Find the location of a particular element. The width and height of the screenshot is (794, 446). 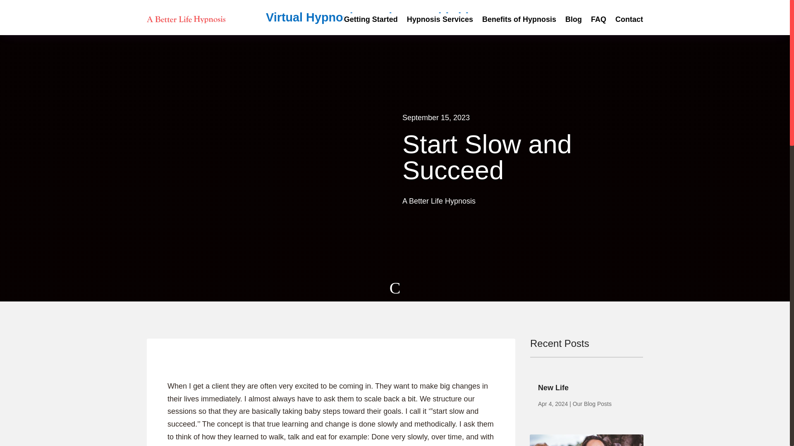

Blog is located at coordinates (574, 21).